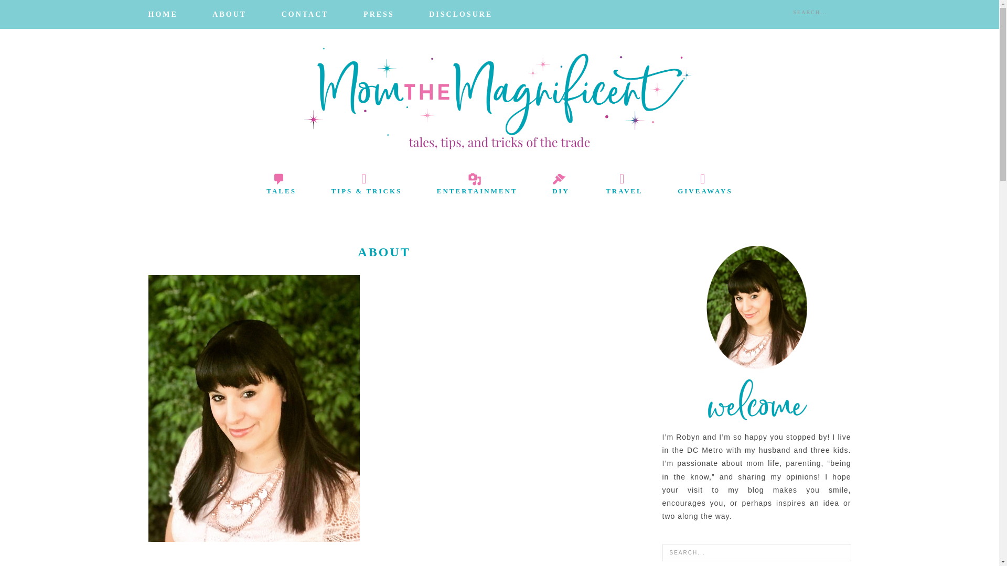 The width and height of the screenshot is (1007, 566). I want to click on GIVEAWAYS, so click(705, 186).